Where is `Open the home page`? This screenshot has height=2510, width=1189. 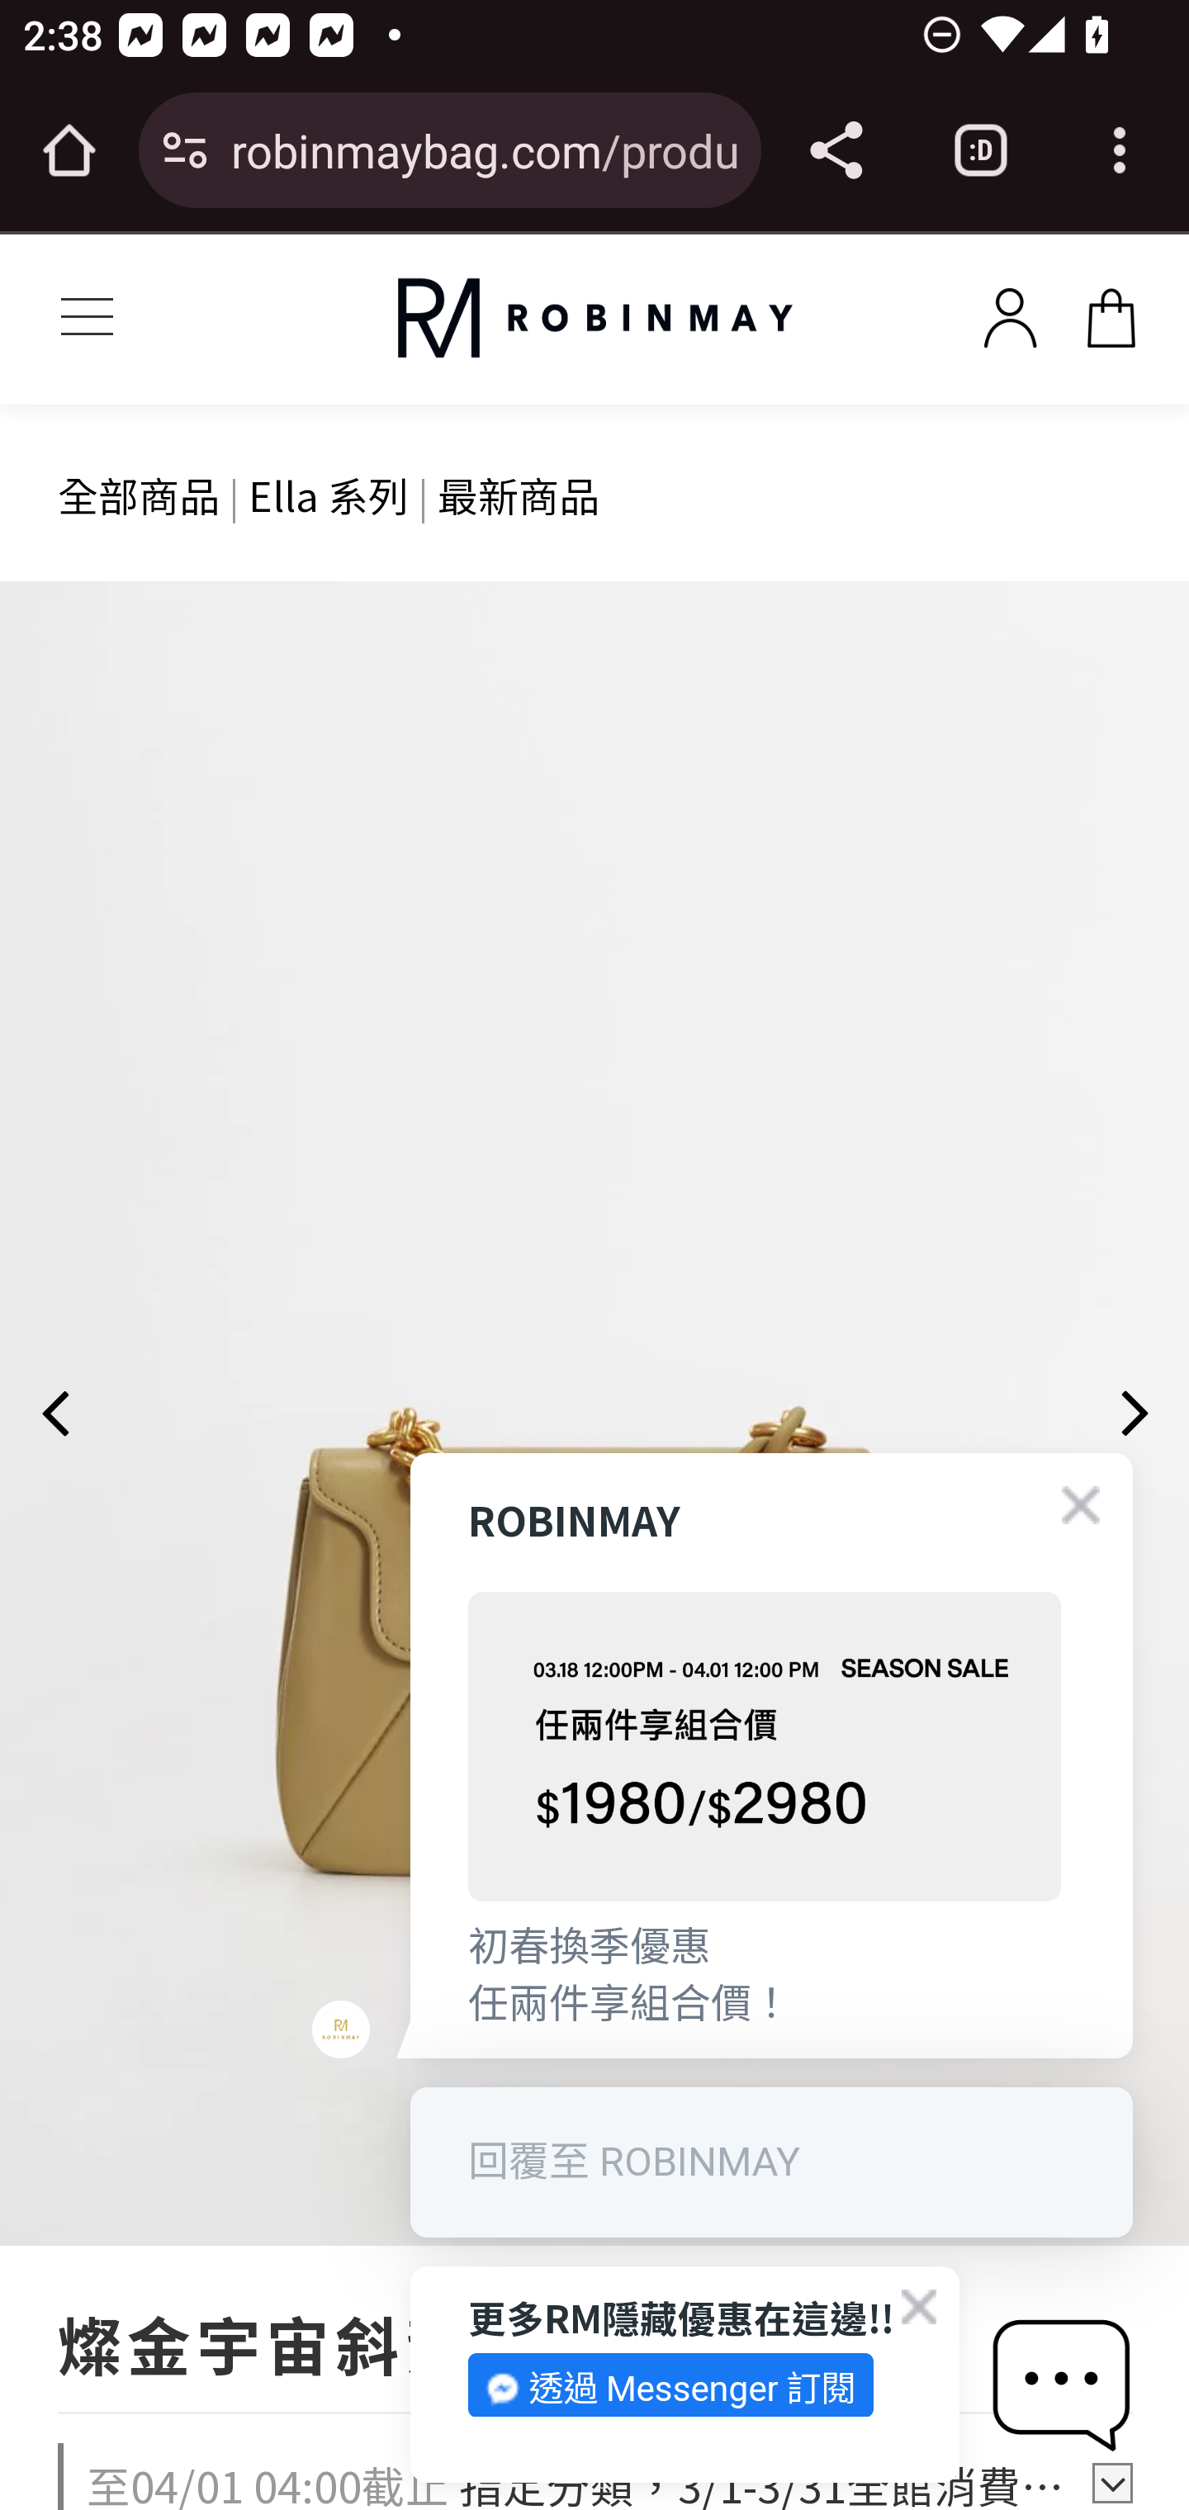
Open the home page is located at coordinates (69, 150).